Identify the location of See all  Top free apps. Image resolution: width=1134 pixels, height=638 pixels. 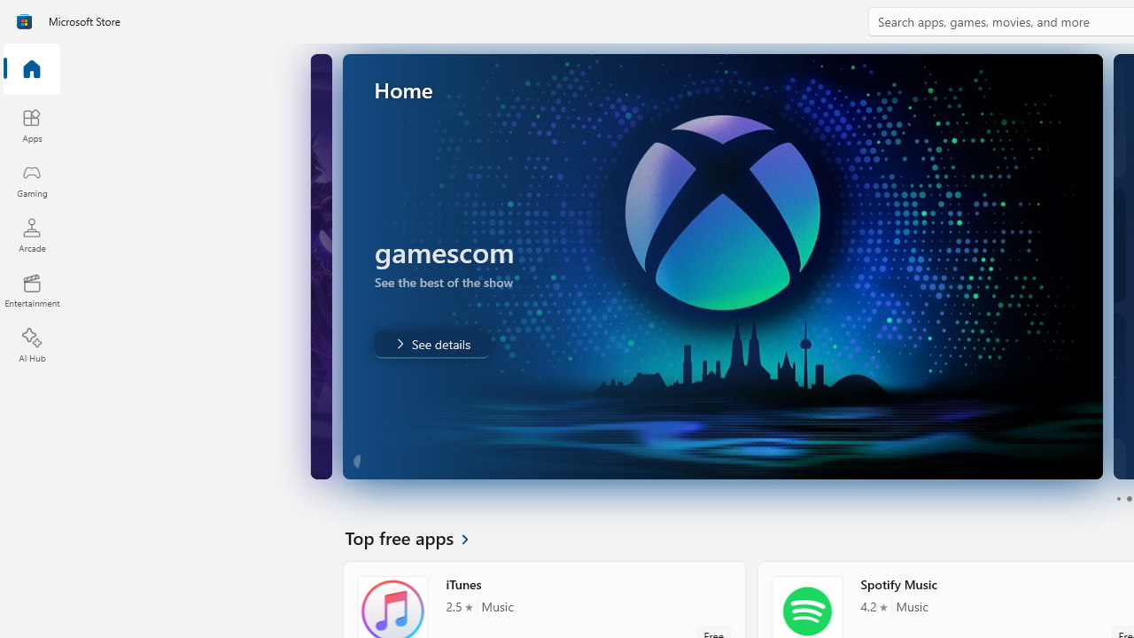
(417, 537).